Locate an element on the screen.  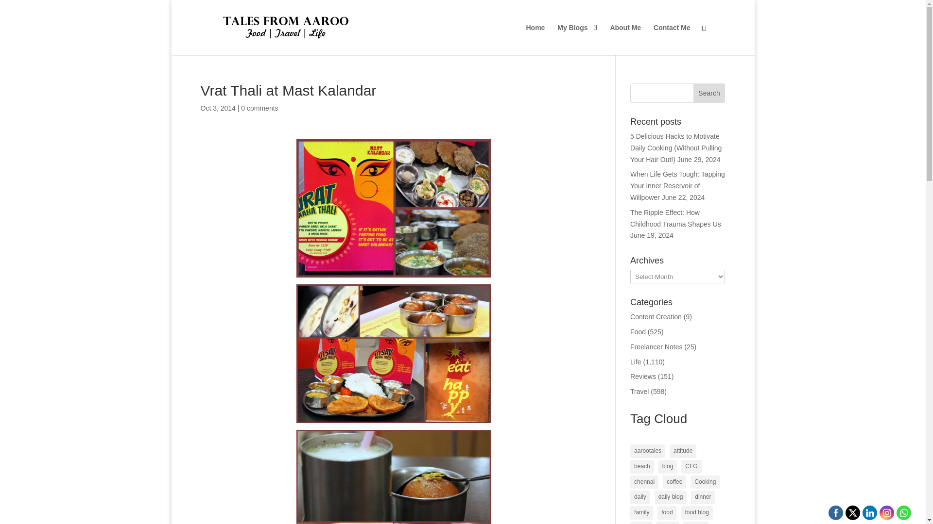
Contact Me is located at coordinates (672, 40).